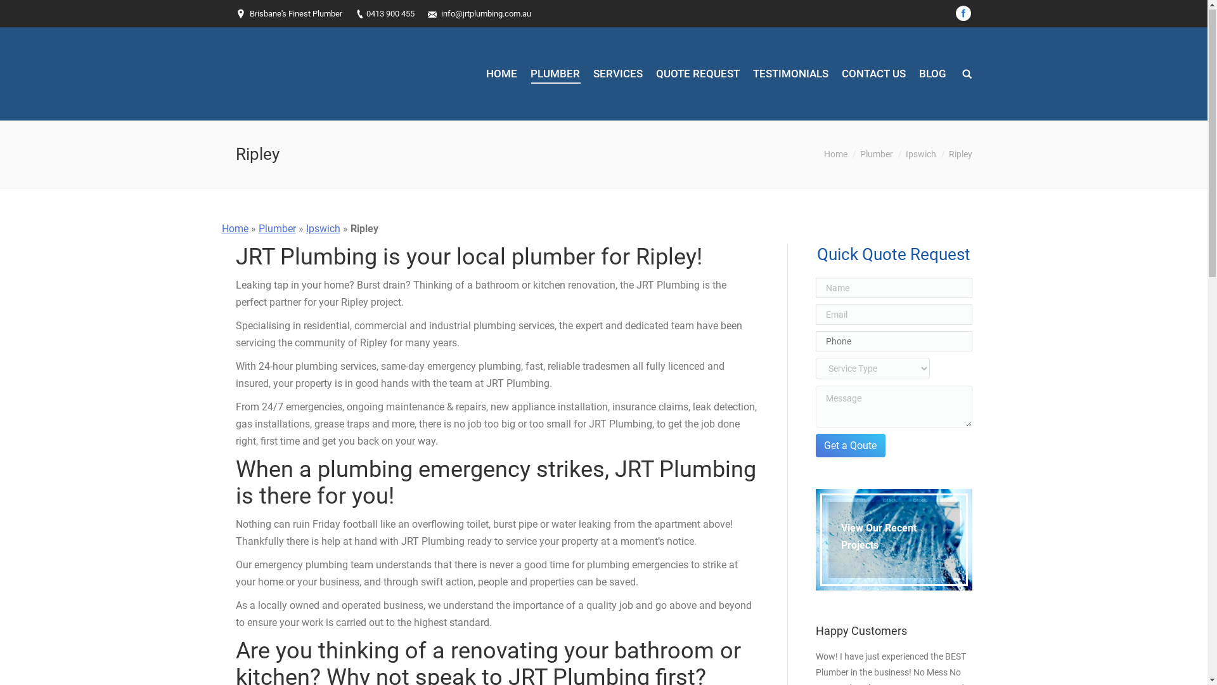 The image size is (1217, 685). What do you see at coordinates (555, 75) in the screenshot?
I see `PLUMBER` at bounding box center [555, 75].